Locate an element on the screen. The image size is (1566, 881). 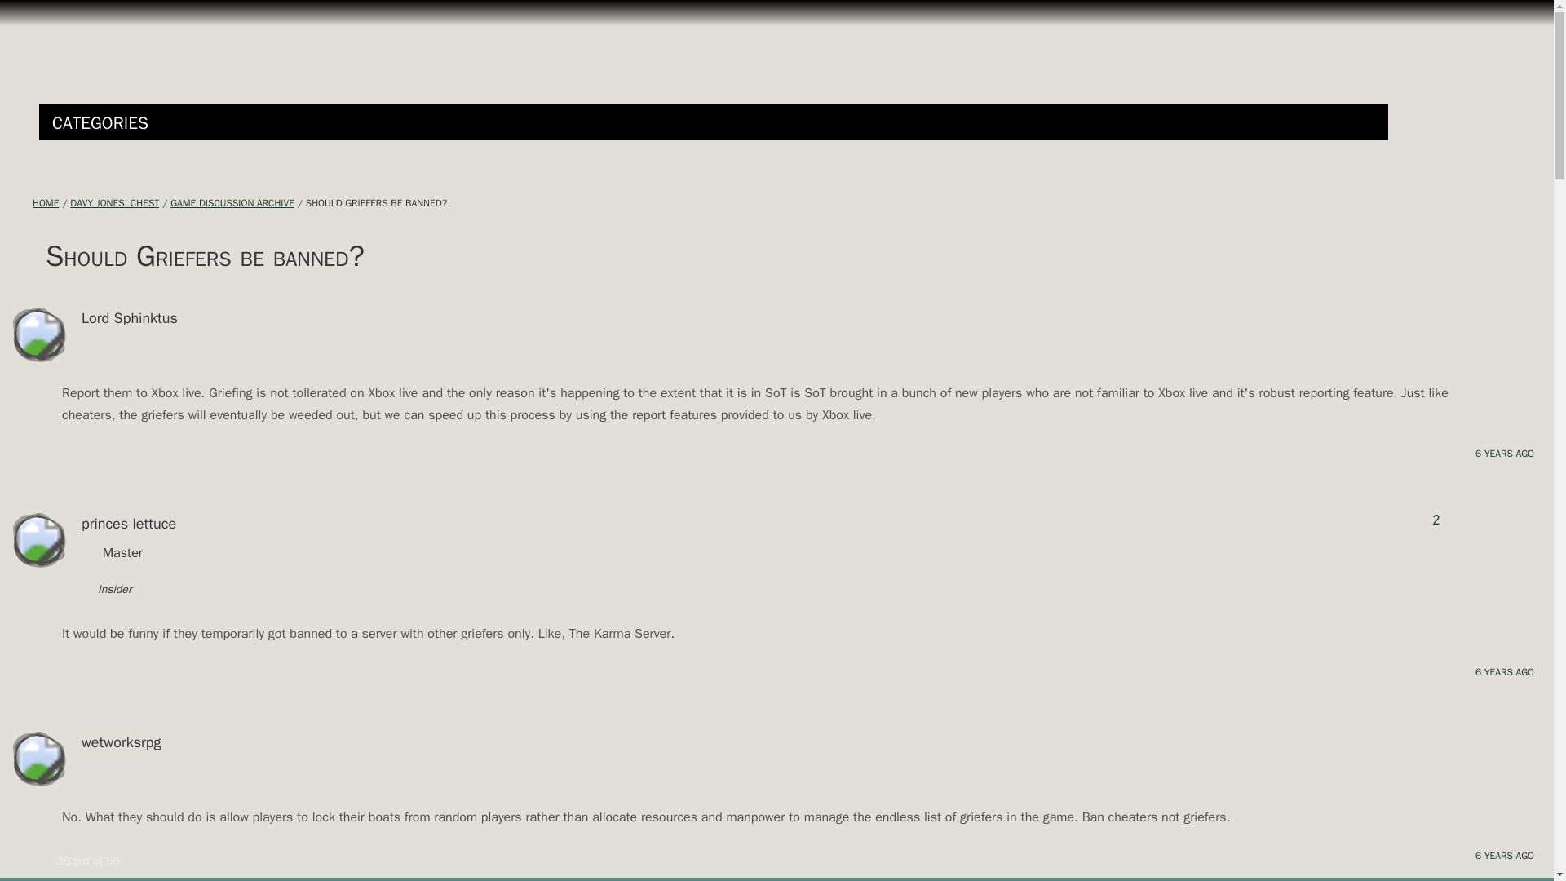
HOME is located at coordinates (46, 202).